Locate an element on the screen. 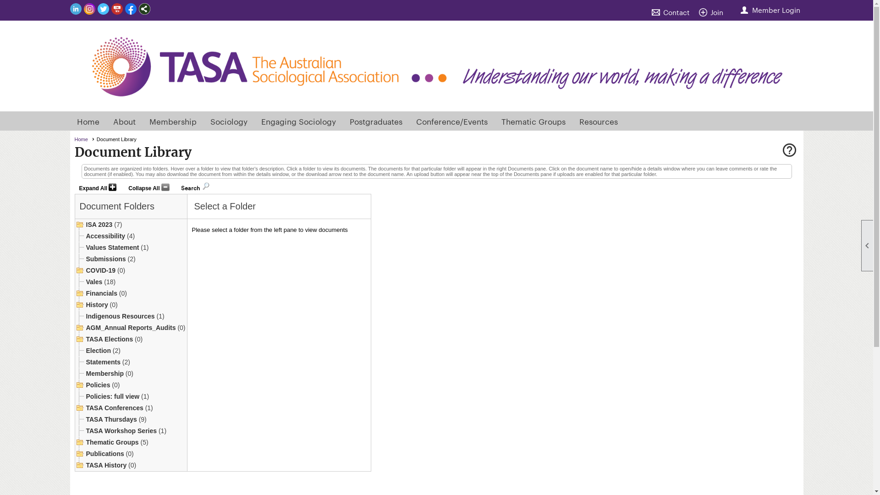 The image size is (880, 495). Visit us on Twitter is located at coordinates (103, 10).